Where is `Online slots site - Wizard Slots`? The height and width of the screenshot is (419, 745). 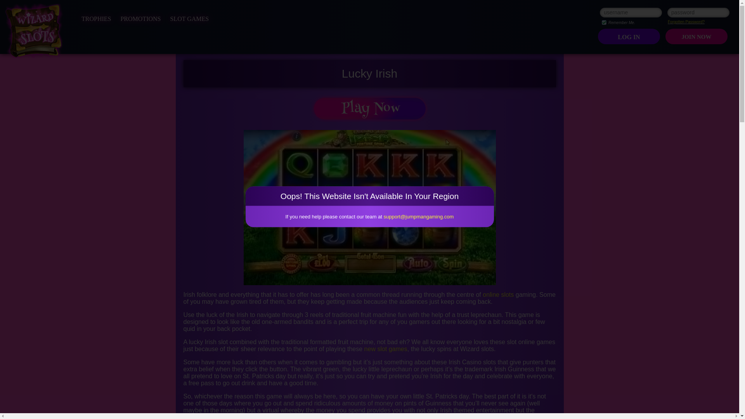 Online slots site - Wizard Slots is located at coordinates (34, 31).